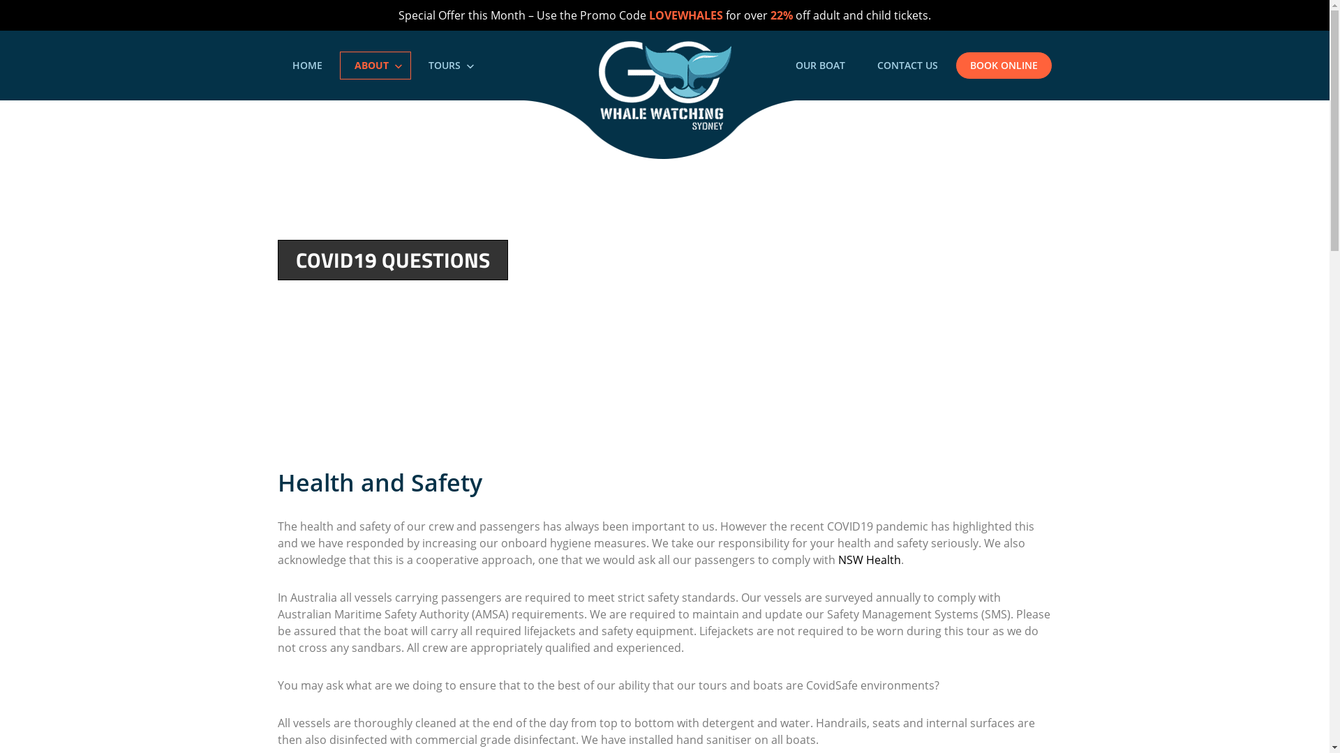 The image size is (1340, 753). Describe the element at coordinates (375, 66) in the screenshot. I see `ABOUT` at that location.